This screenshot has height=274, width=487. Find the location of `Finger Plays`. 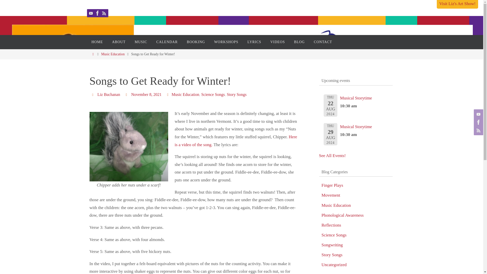

Finger Plays is located at coordinates (332, 185).